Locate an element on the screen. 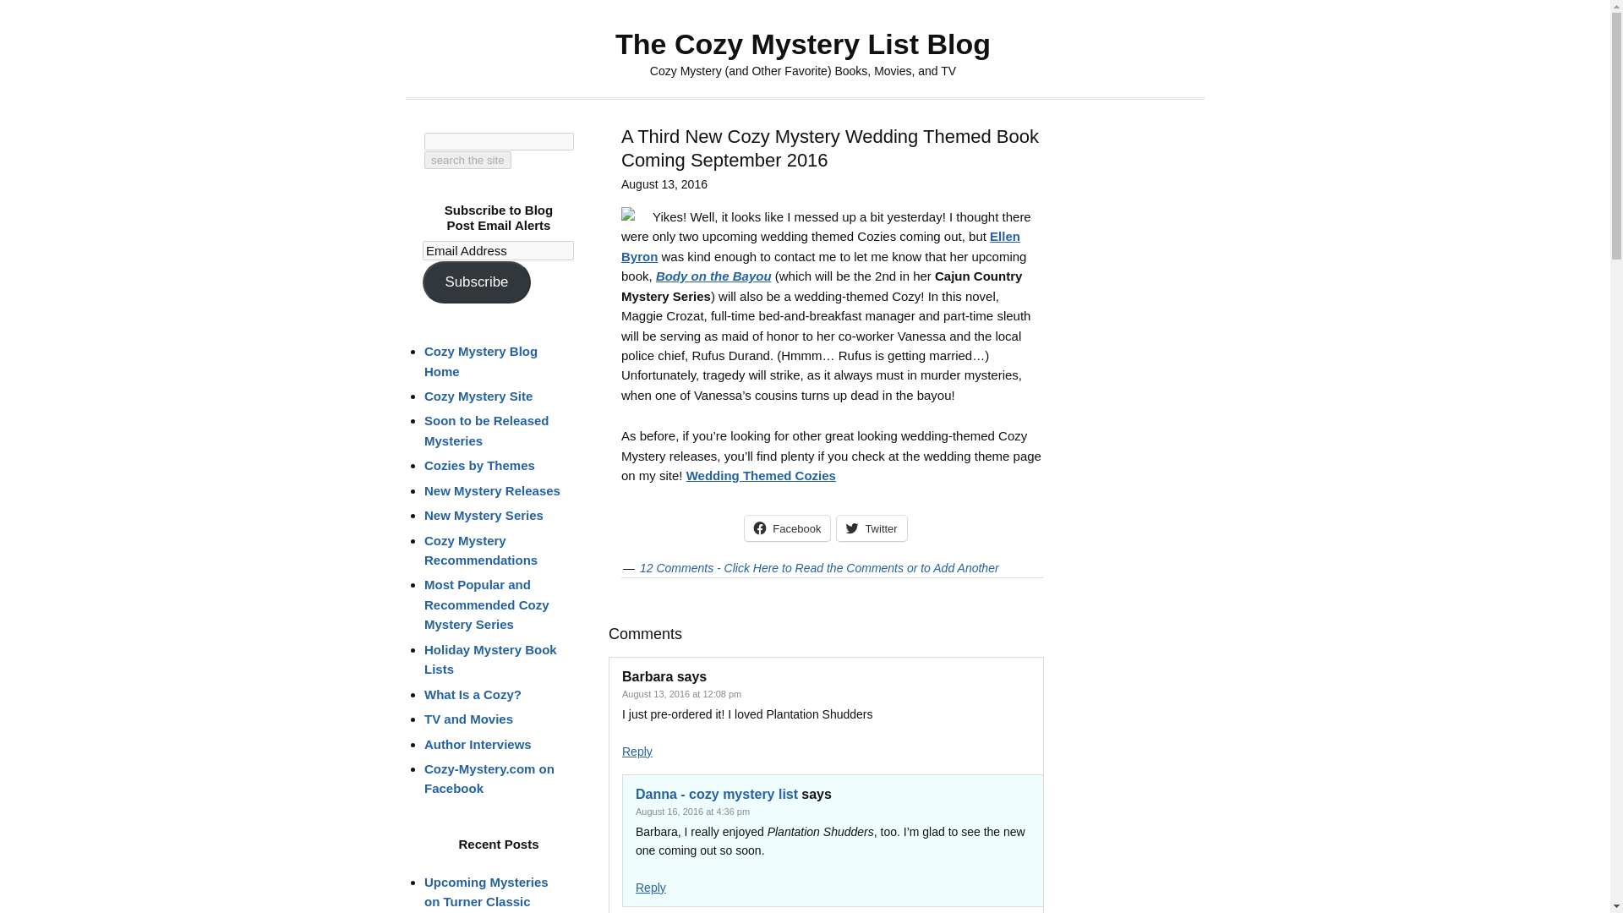 Image resolution: width=1623 pixels, height=913 pixels. Reply is located at coordinates (637, 752).